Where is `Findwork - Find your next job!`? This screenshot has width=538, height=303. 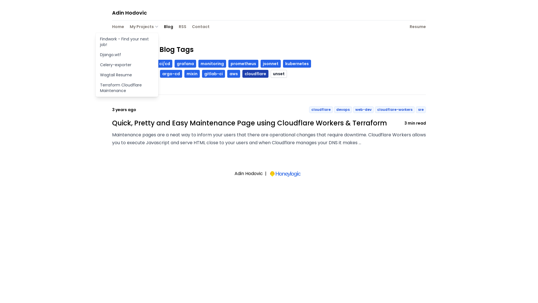 Findwork - Find your next job! is located at coordinates (127, 42).